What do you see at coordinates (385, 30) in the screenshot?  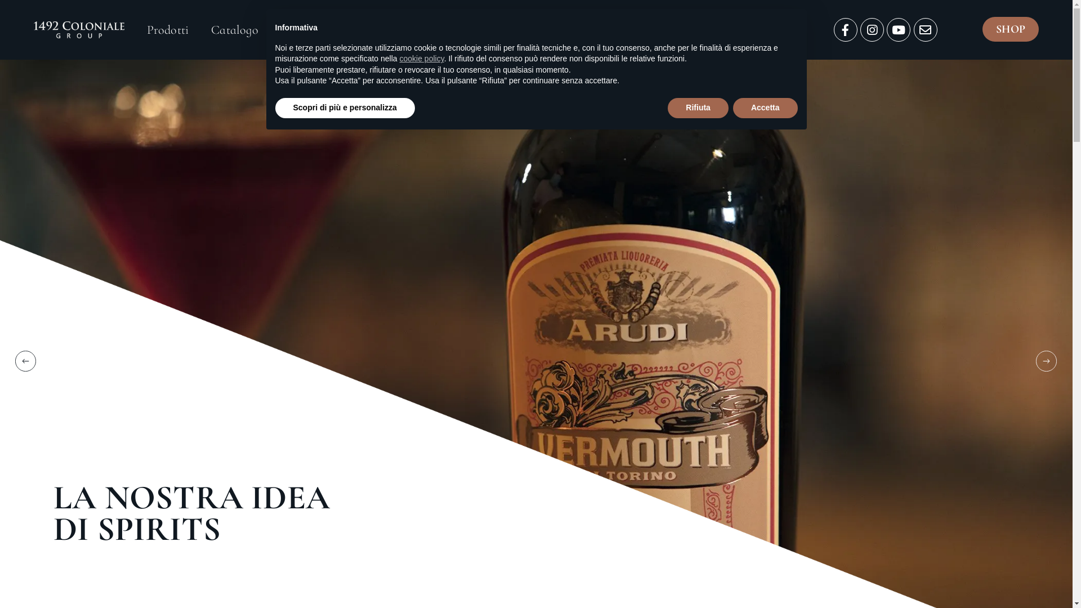 I see `Press&News` at bounding box center [385, 30].